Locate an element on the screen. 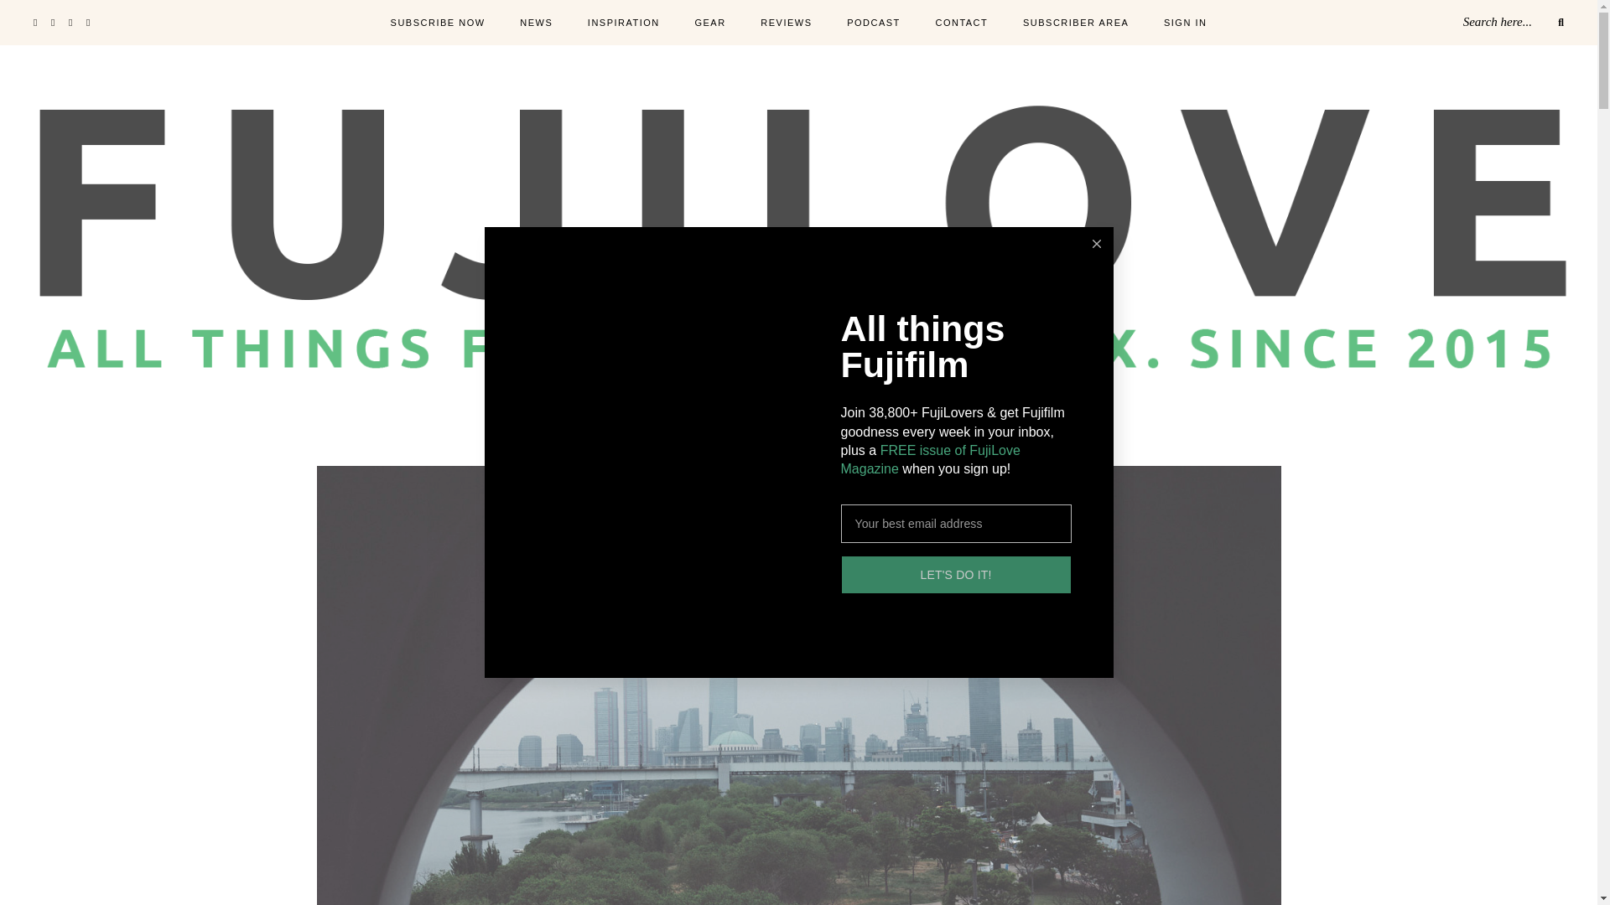  SUBSCRIBE NOW is located at coordinates (438, 23).